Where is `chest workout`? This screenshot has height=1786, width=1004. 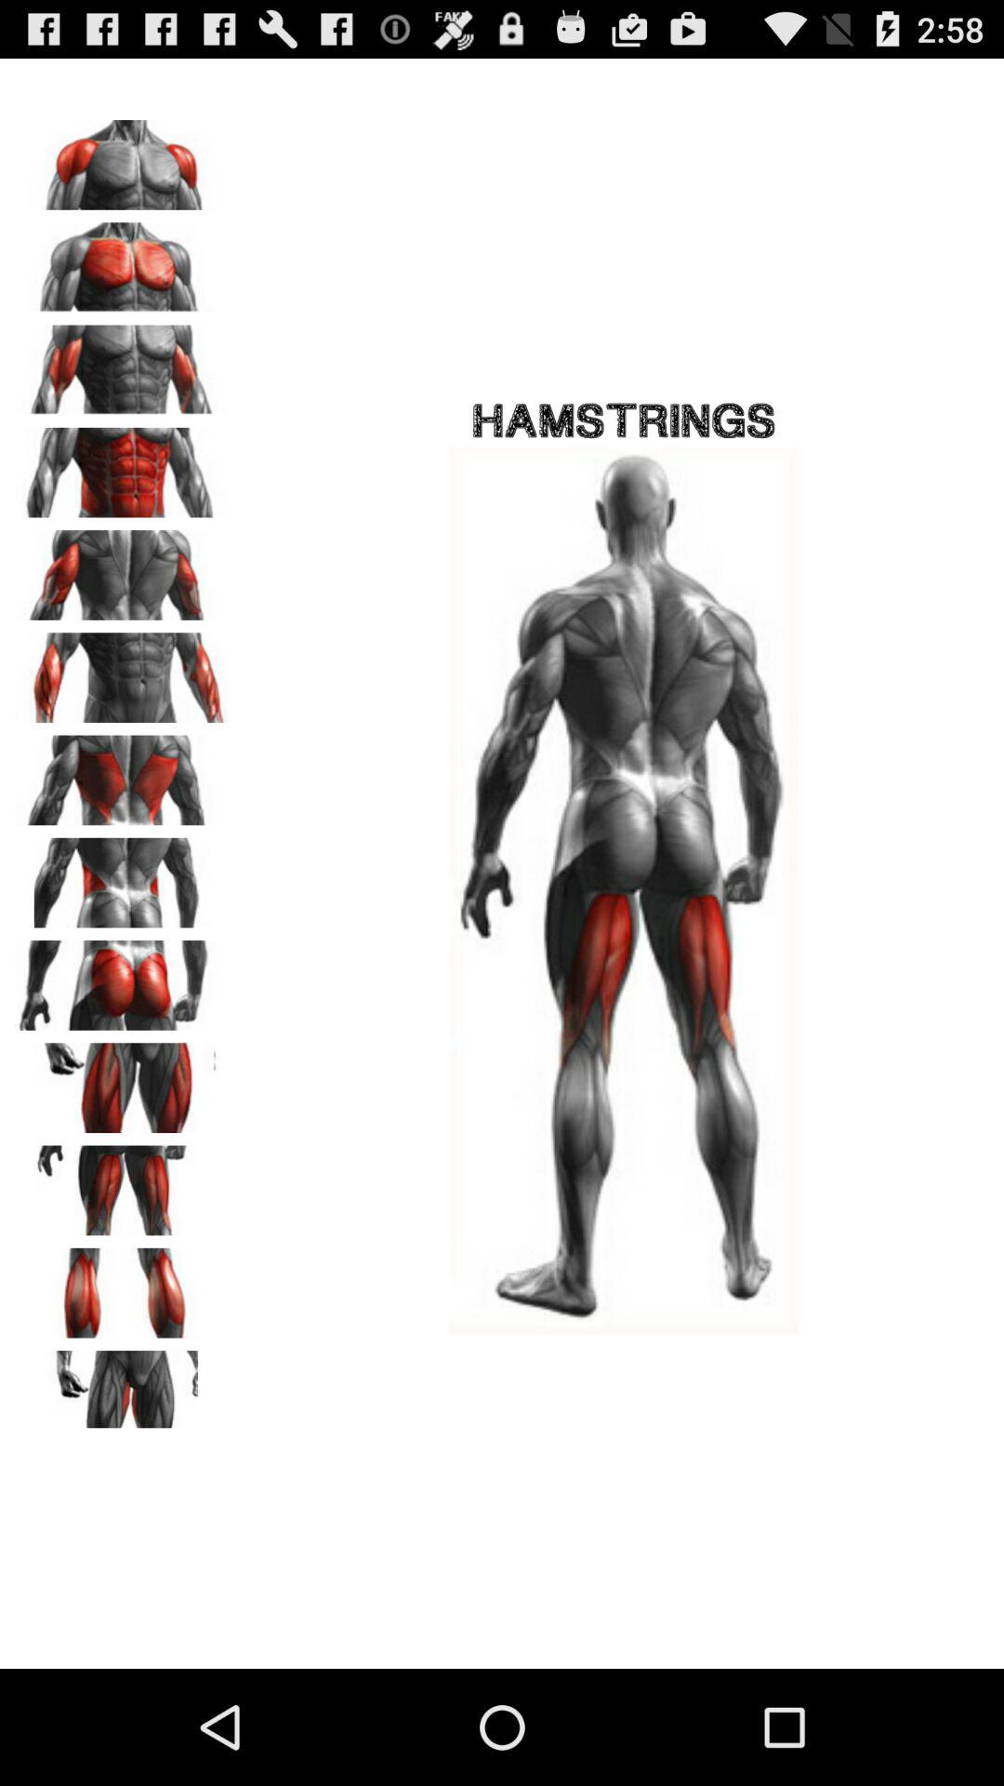 chest workout is located at coordinates (122, 260).